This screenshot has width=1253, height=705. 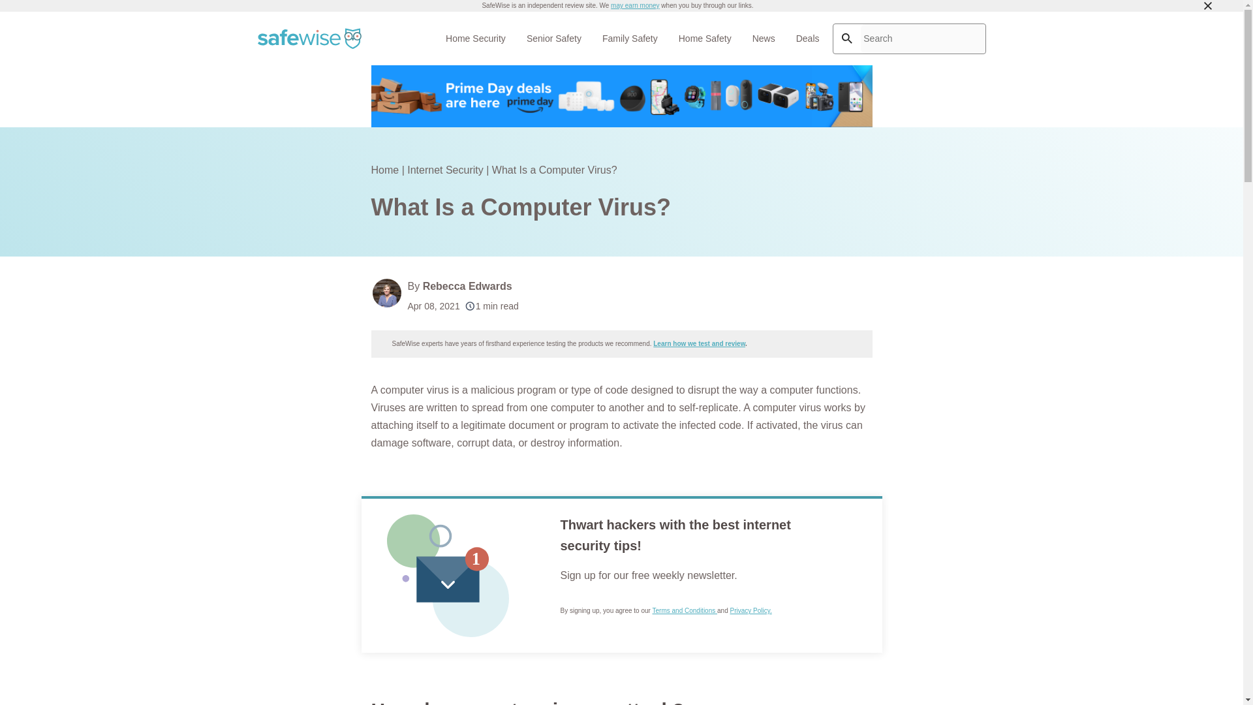 I want to click on may earn money, so click(x=634, y=5).